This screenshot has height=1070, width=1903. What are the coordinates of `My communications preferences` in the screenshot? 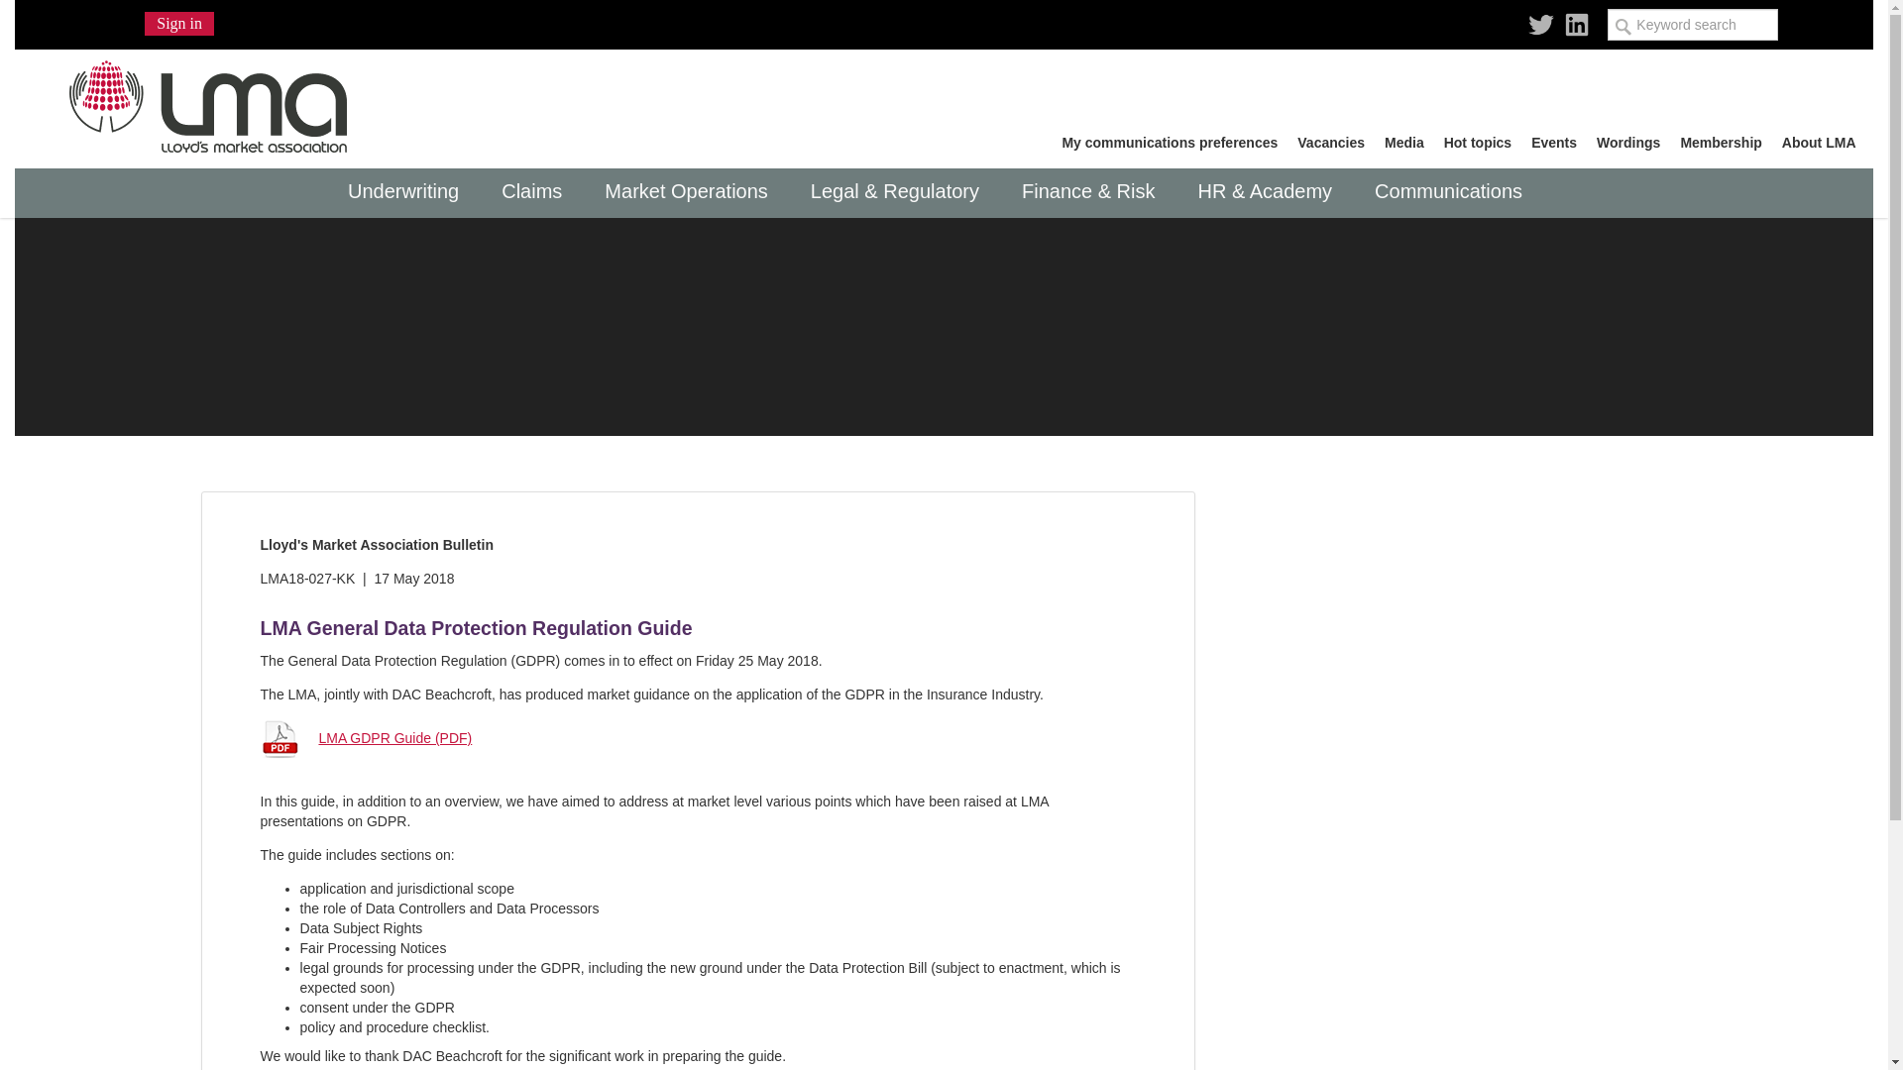 It's located at (1170, 143).